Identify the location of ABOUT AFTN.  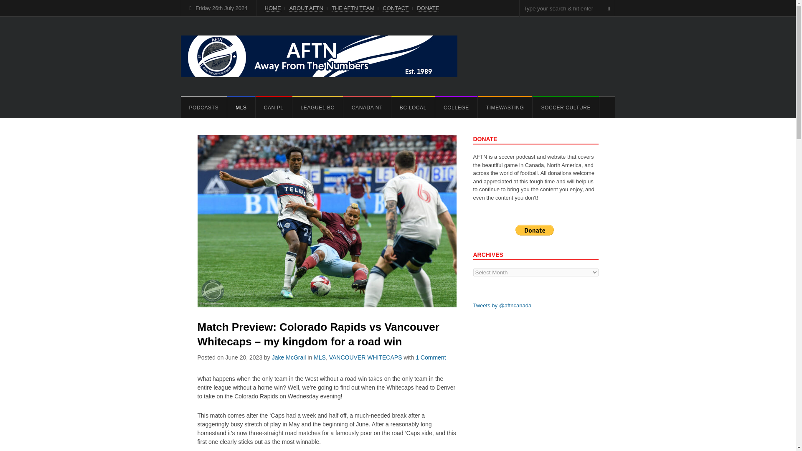
(306, 8).